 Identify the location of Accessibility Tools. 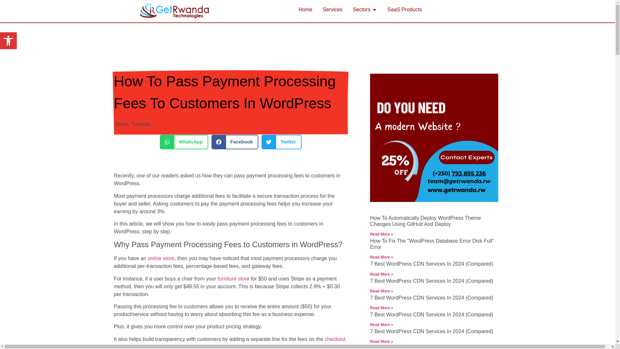
(8, 41).